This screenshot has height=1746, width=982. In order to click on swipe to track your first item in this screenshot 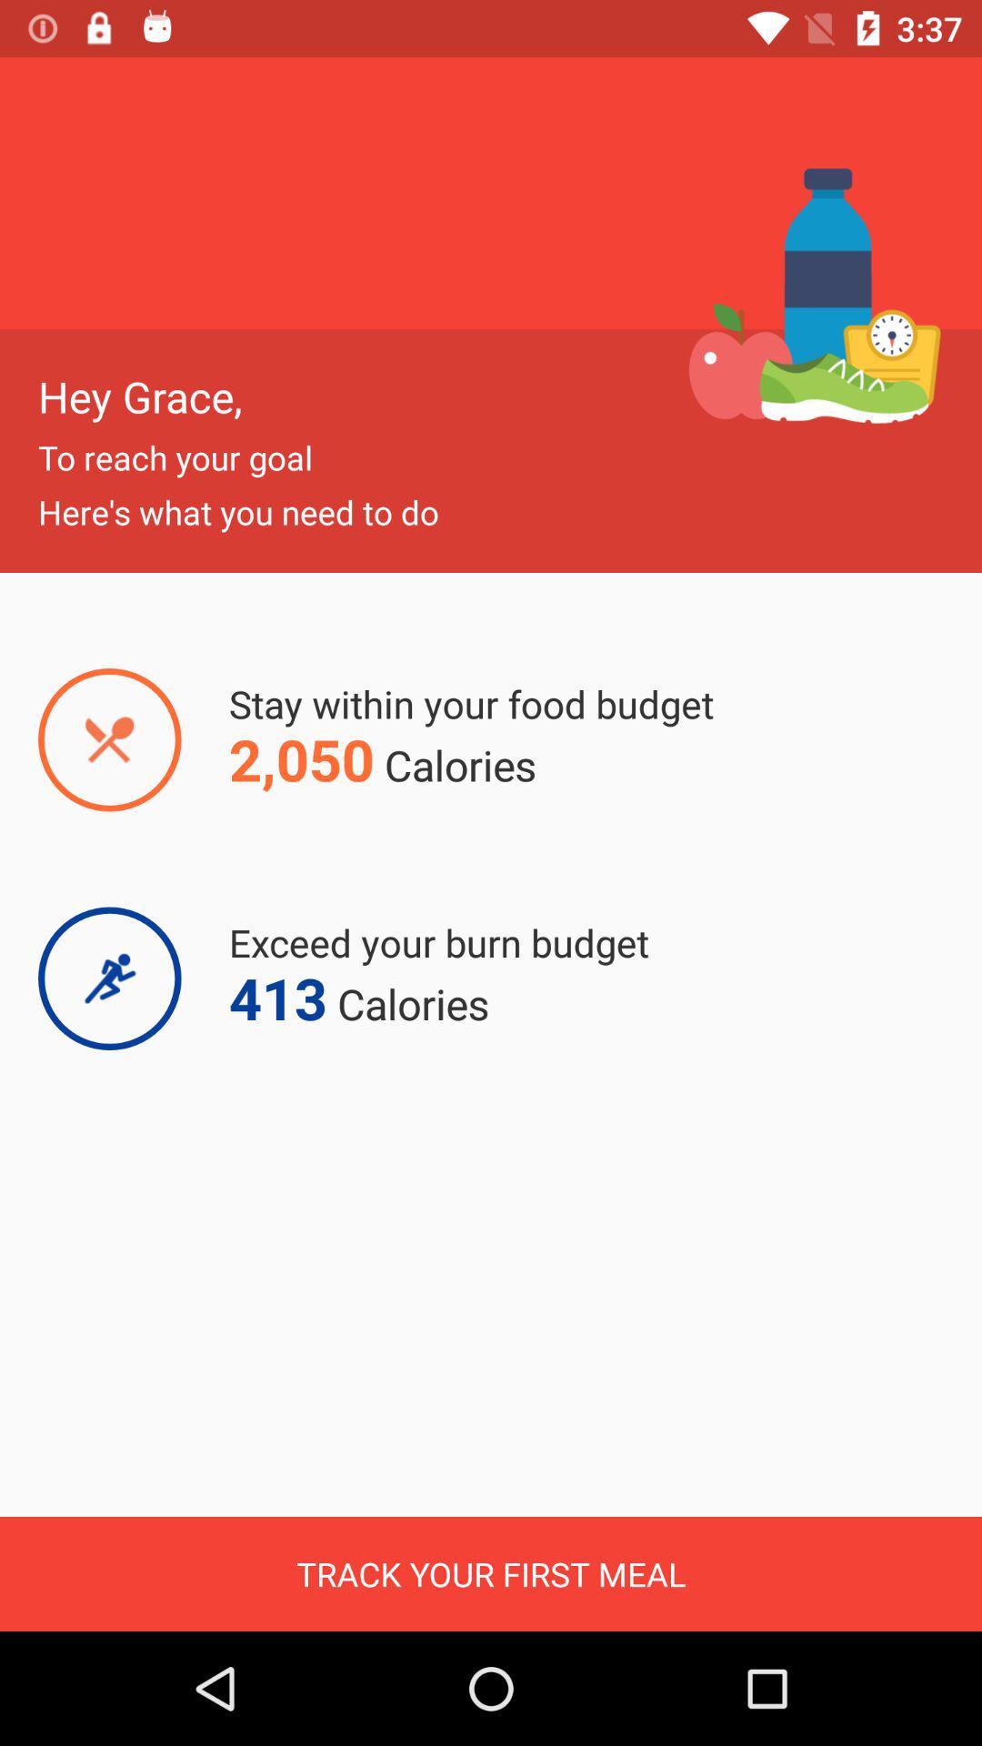, I will do `click(491, 1573)`.